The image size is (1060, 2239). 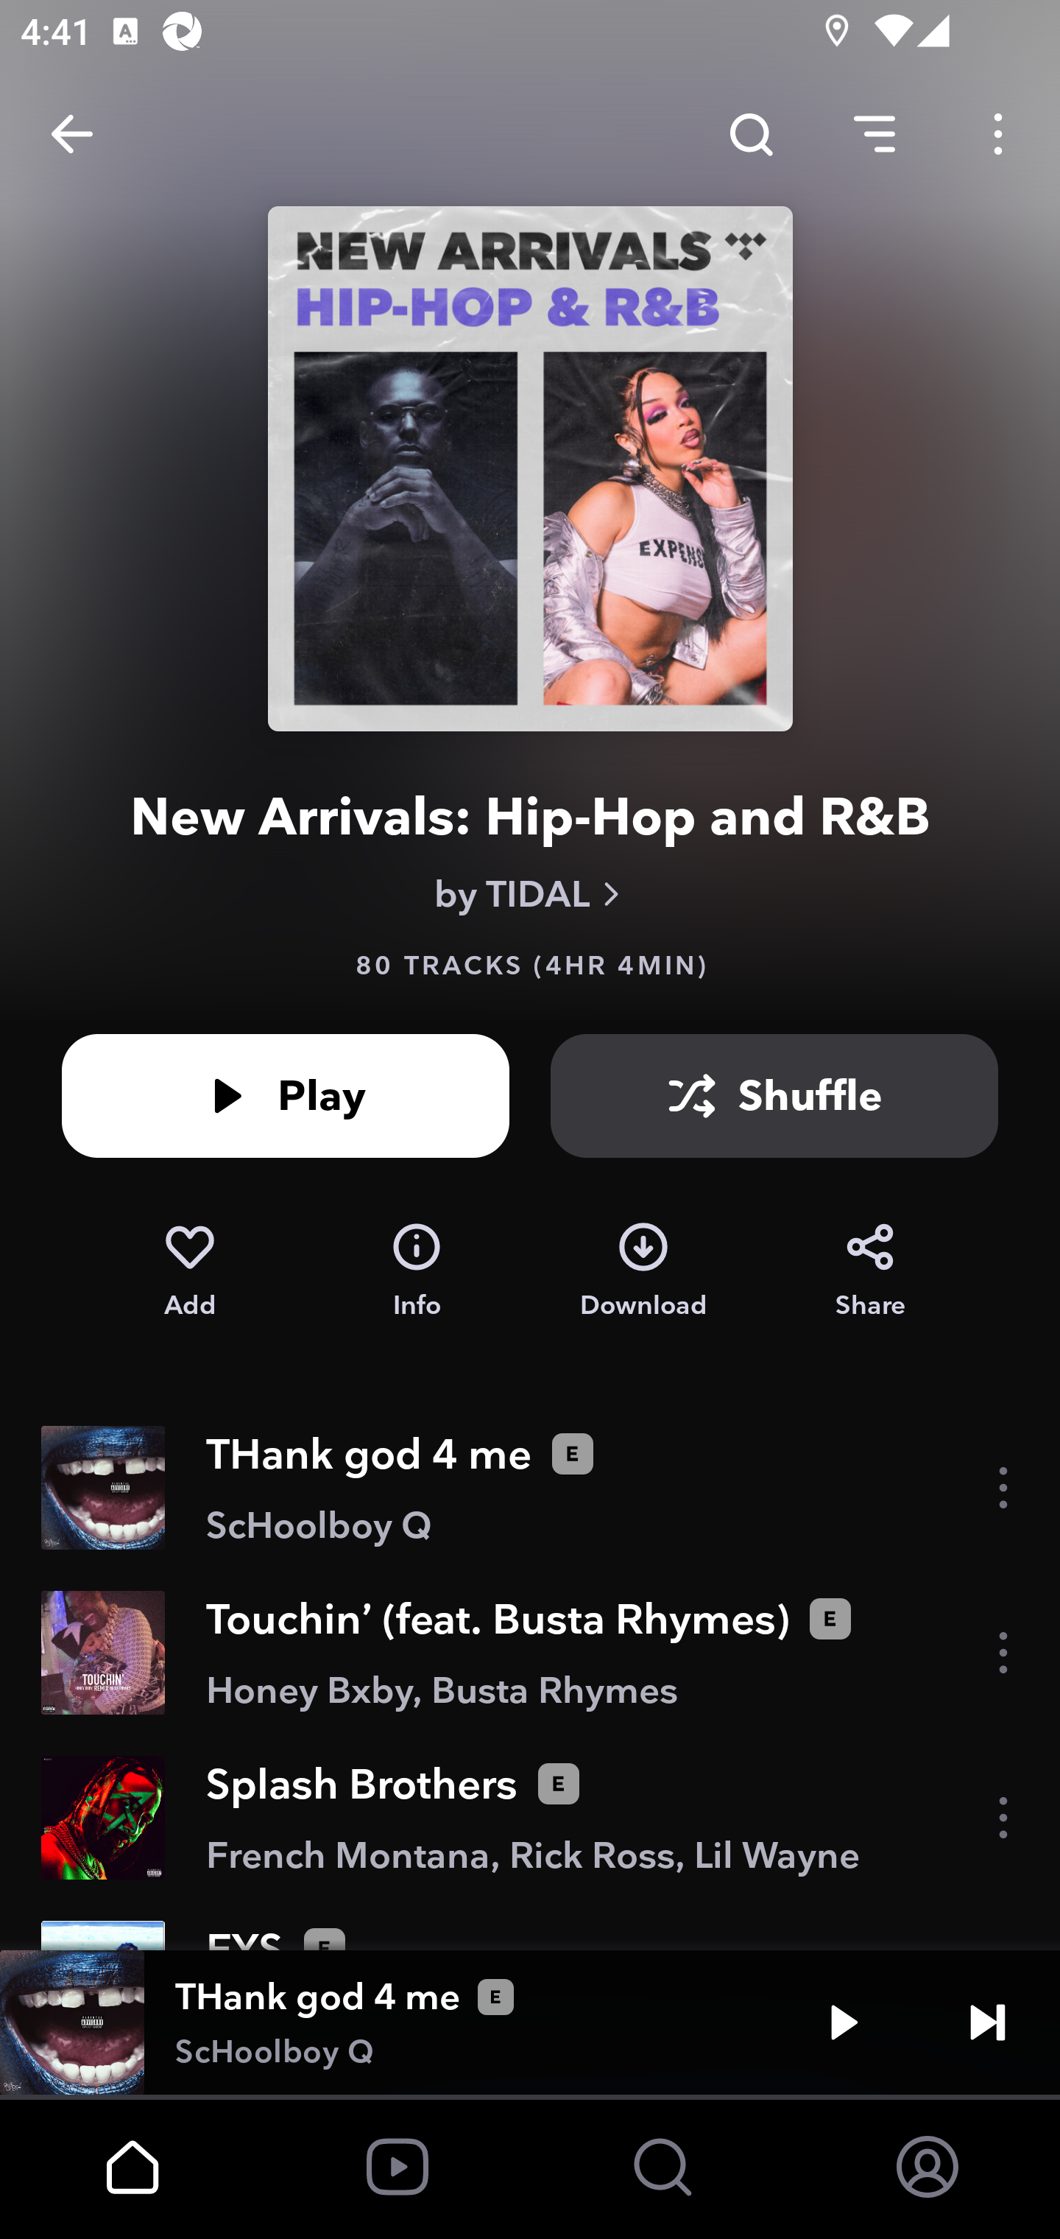 I want to click on THank god 4 me    ScHoolboy Q Play, so click(x=530, y=2022).